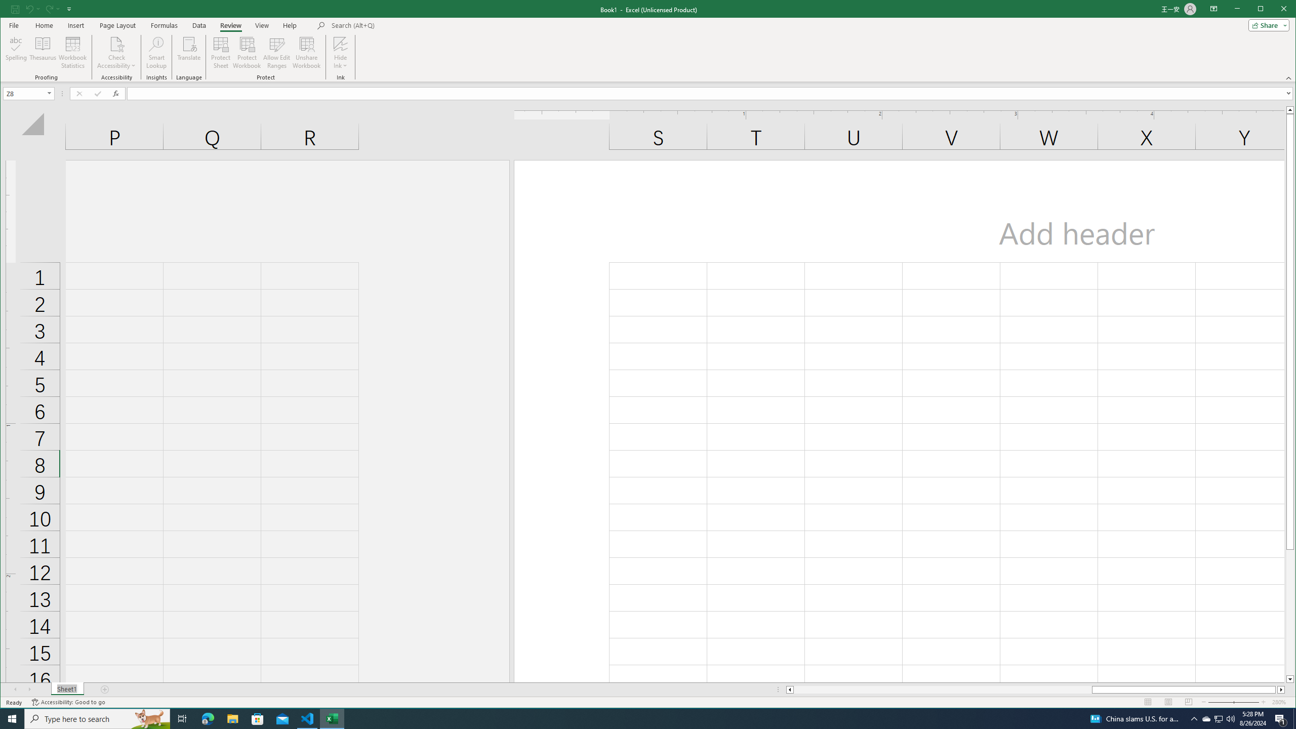 The height and width of the screenshot is (729, 1296). What do you see at coordinates (1267, 25) in the screenshot?
I see `Share` at bounding box center [1267, 25].